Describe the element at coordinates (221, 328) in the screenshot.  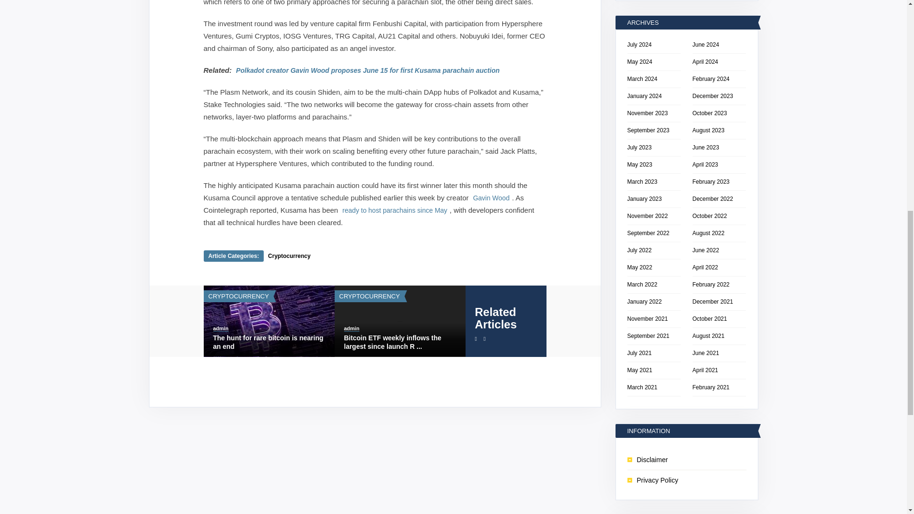
I see `Posts by admin` at that location.